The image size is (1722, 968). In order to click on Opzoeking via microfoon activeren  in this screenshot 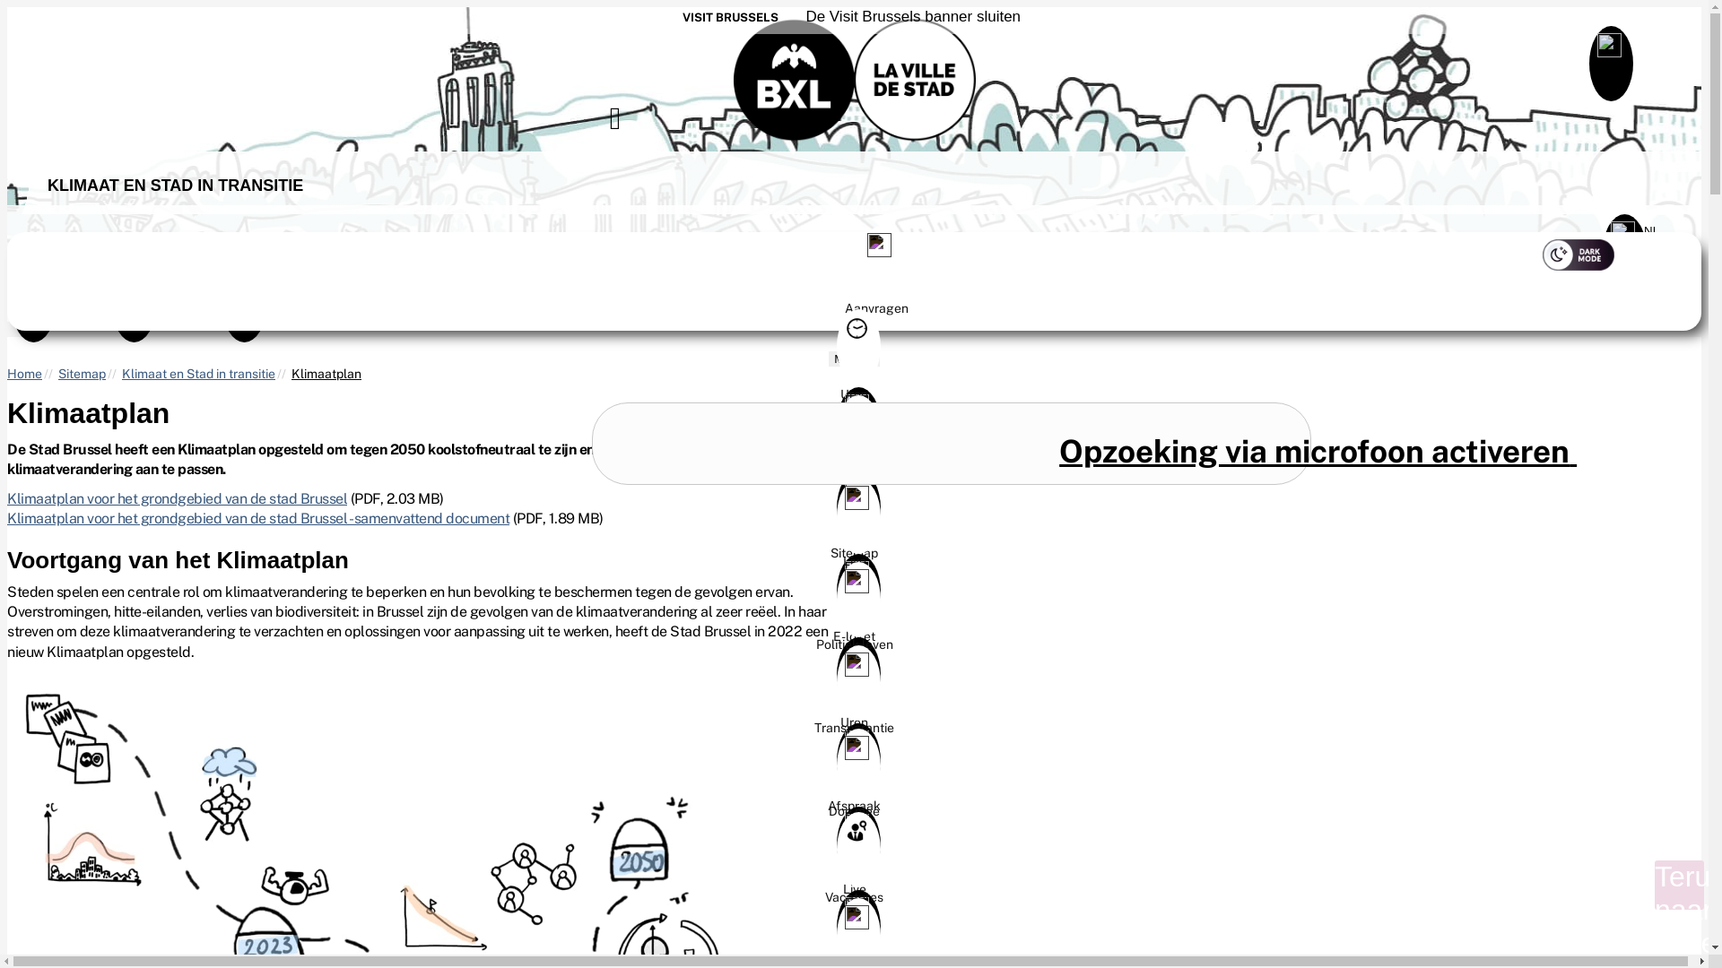, I will do `click(1317, 452)`.